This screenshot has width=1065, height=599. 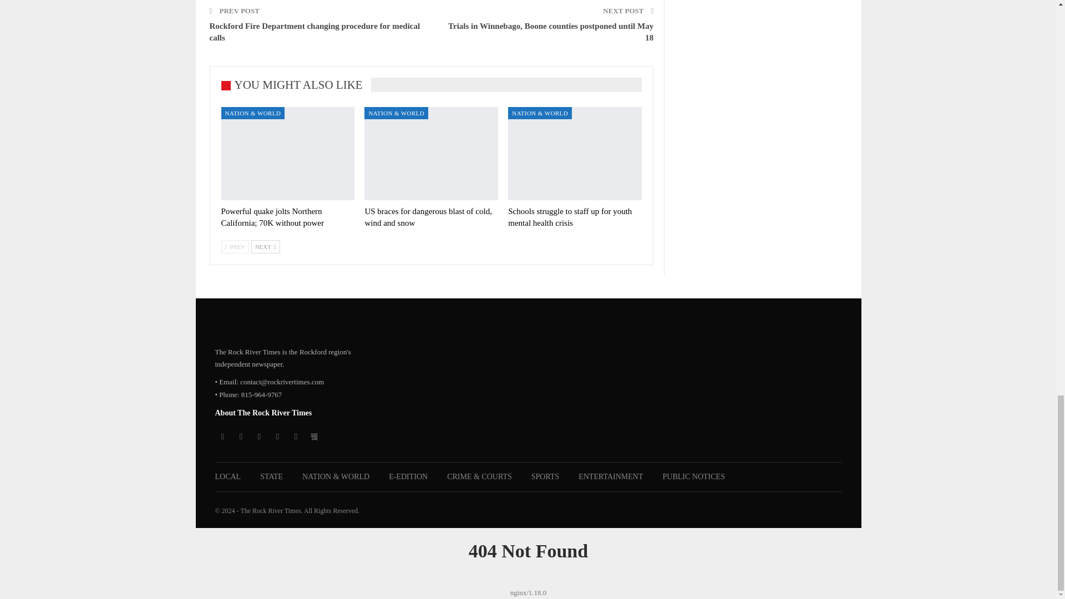 What do you see at coordinates (431, 154) in the screenshot?
I see `US braces for dangerous blast of cold, wind and snow` at bounding box center [431, 154].